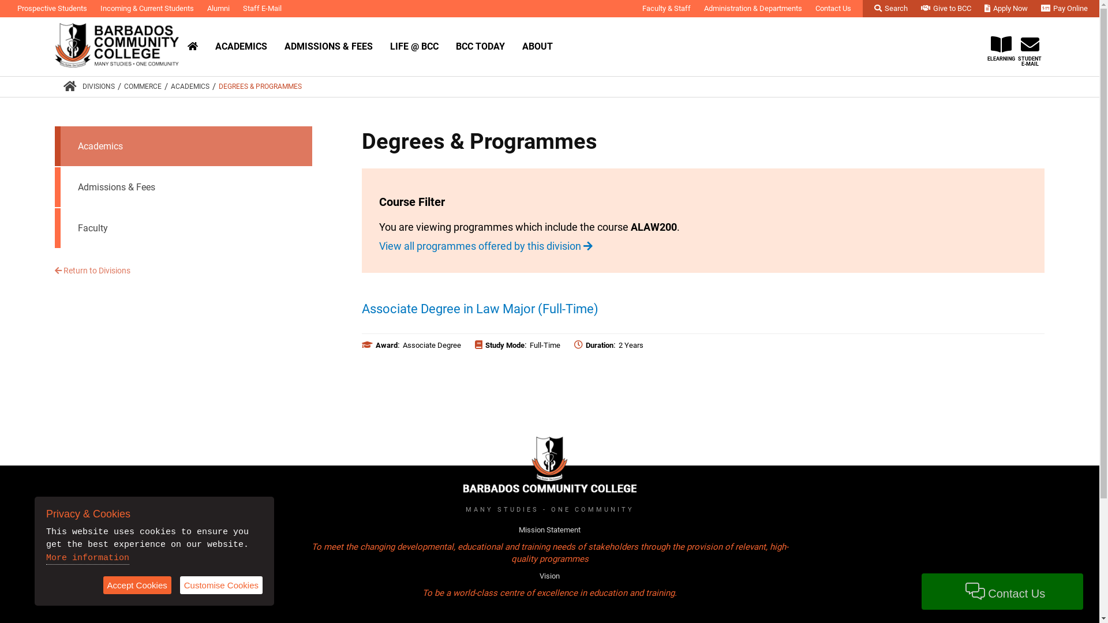 This screenshot has width=1108, height=623. I want to click on DIVISIONS, so click(99, 87).